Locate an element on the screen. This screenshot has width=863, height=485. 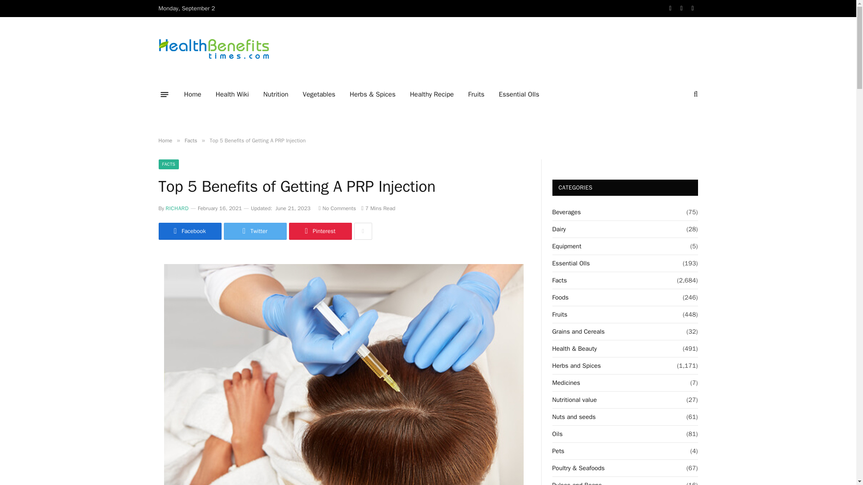
Healthy Recipe is located at coordinates (431, 94).